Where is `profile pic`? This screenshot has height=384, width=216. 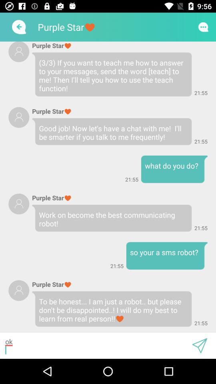 profile pic is located at coordinates (19, 117).